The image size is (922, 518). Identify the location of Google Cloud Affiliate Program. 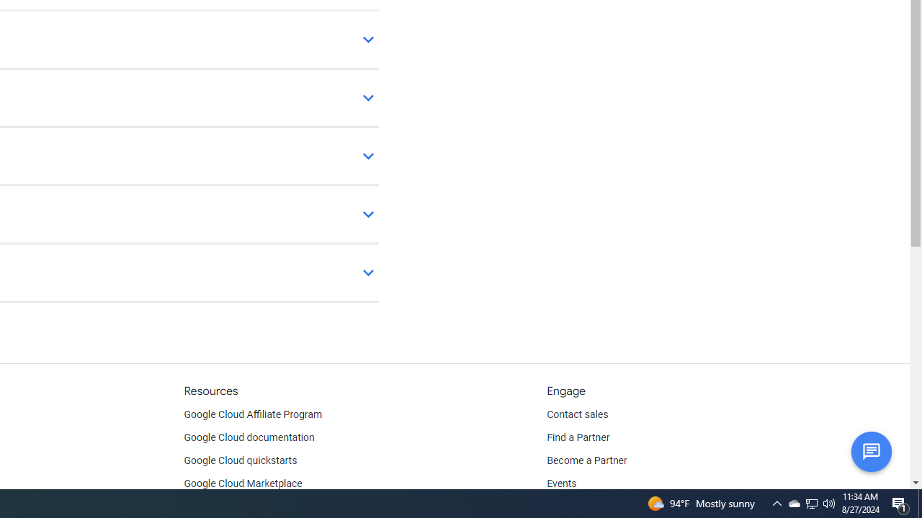
(253, 414).